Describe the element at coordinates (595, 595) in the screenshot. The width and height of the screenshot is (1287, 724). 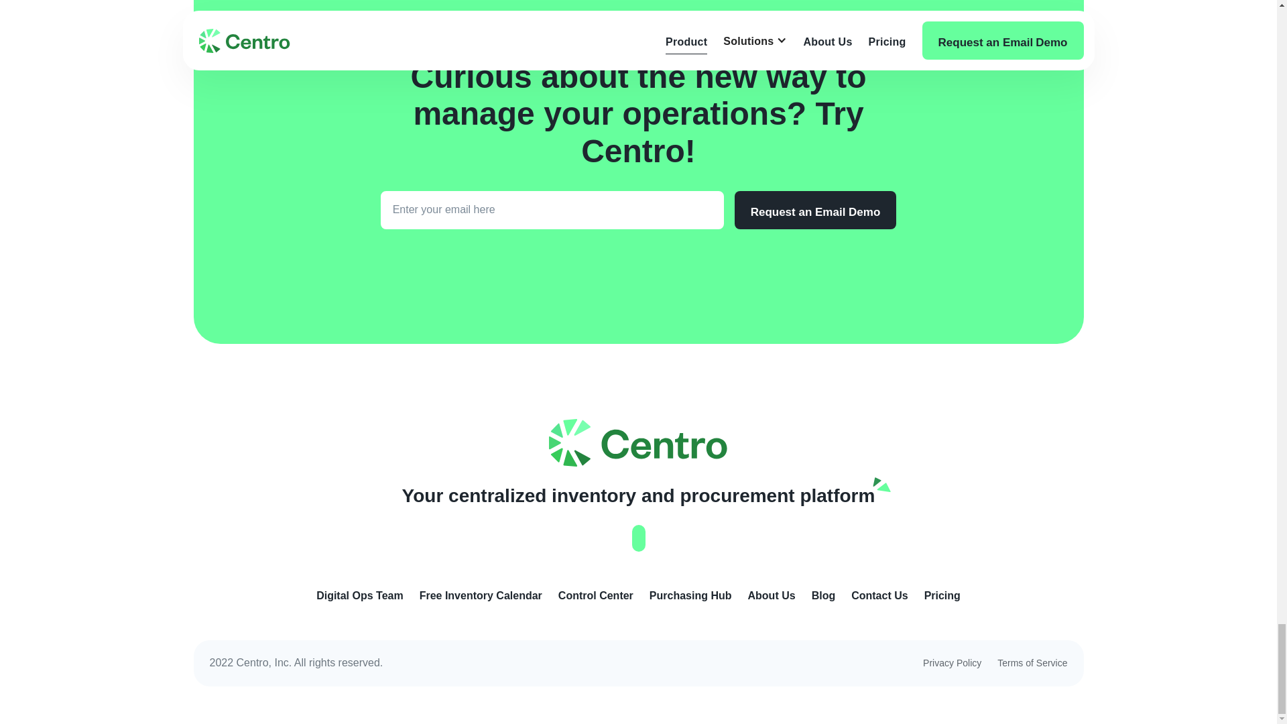
I see `Control Center` at that location.